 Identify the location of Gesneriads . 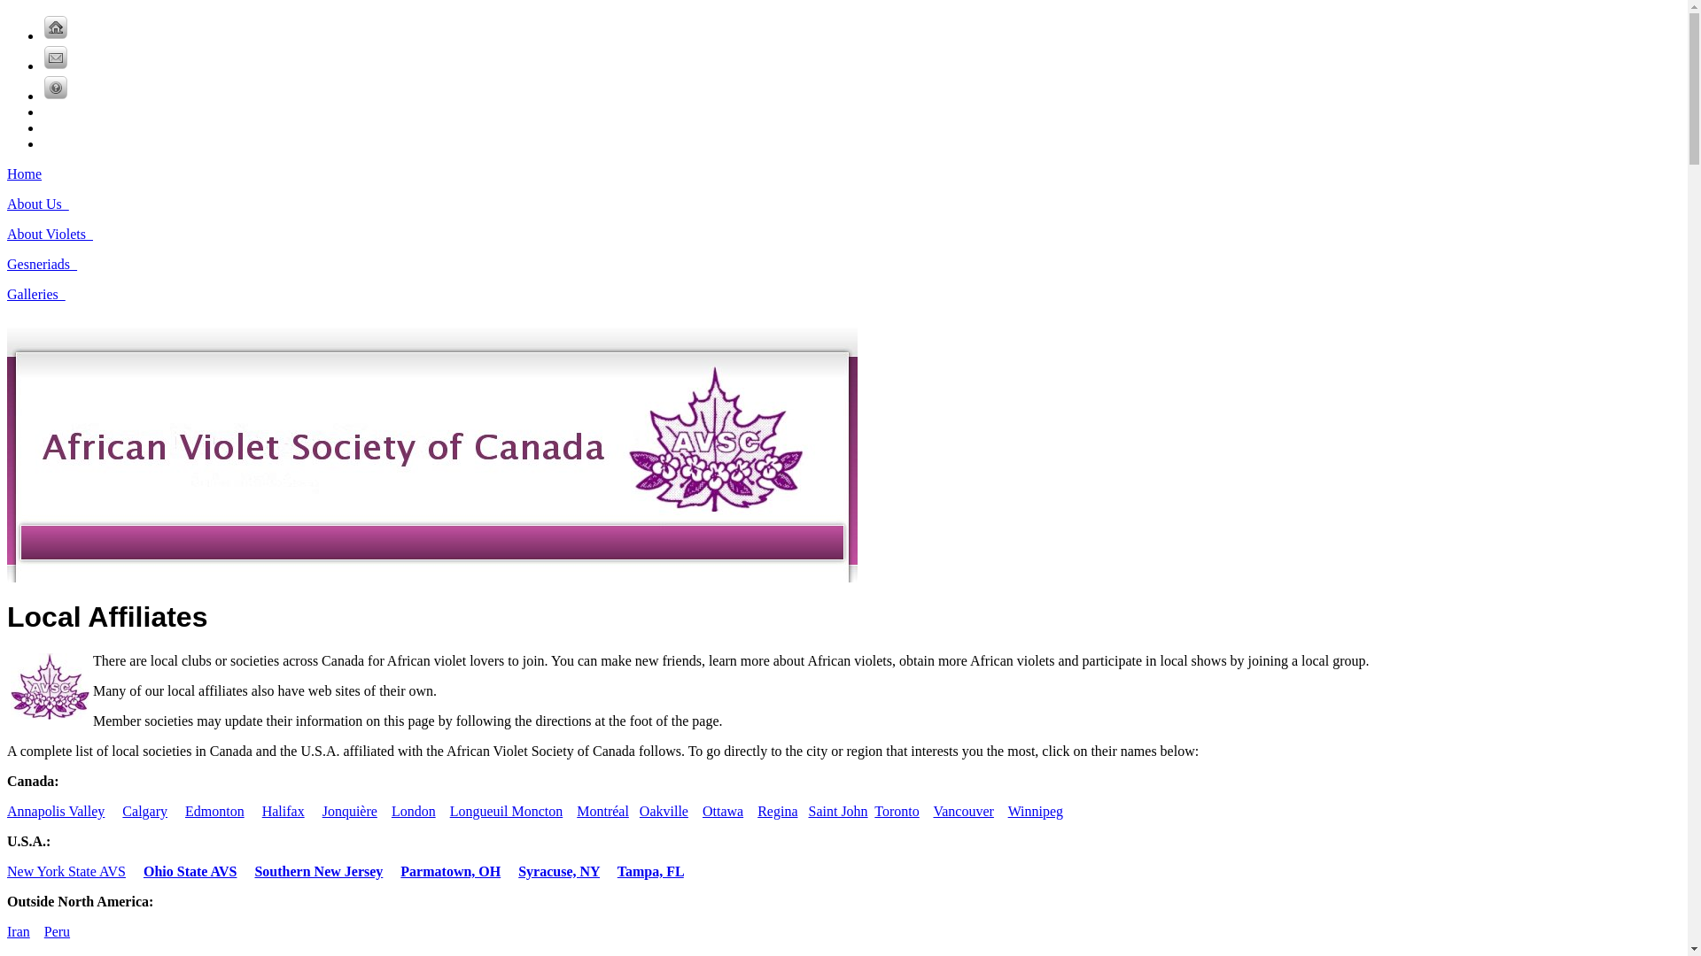
(48, 264).